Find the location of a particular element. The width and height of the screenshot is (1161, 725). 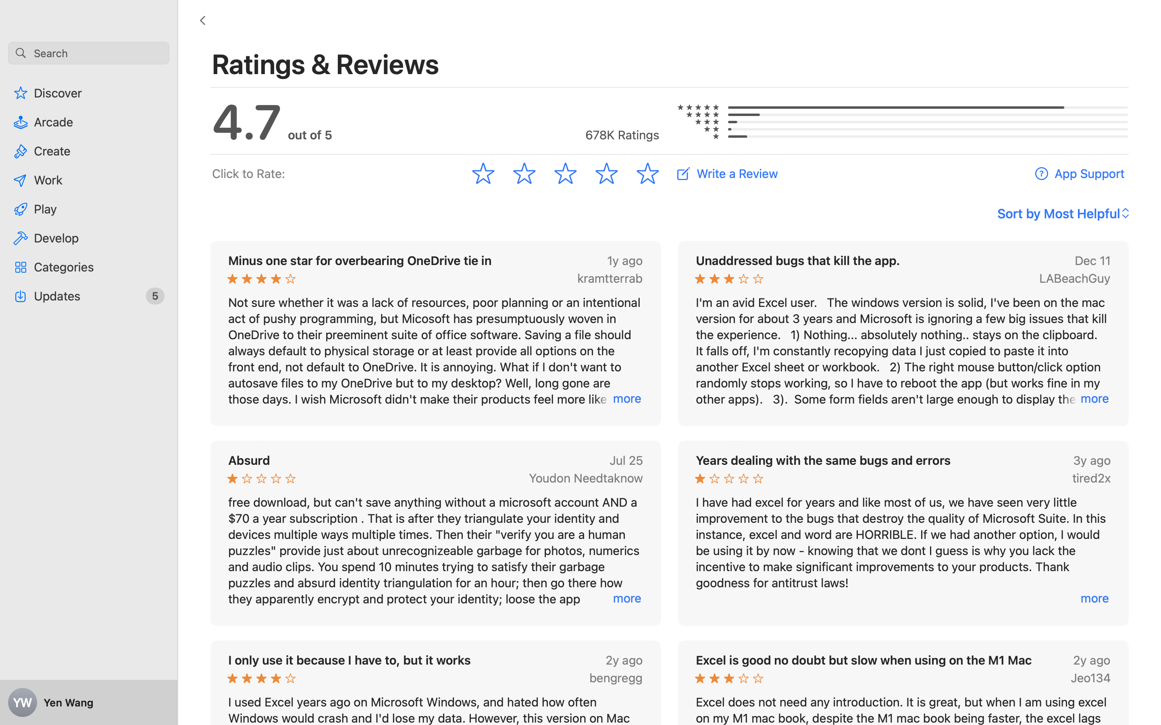

Years dealing with the same bugs and errors, 3y ago, one star, tired2x, I have had excel for years and like most of us, we have seen very little improvement to the bugs that destroy the quality of Microsoft Suite. In this instance, excel and word are HORRIBLE. If we had another option, I would be using it by now - knowing that we dont I guess is why you lack the incentive to make significant improvements to your products. Thank goodness for antitrust laws! 

Excel crashes as many times as it please while working, the alert boxes wont close unlesss you force quit a document which opens in auto recovery only to find it out it never recovered where you left off - if you're lucky enough to remember where you left off. Even where you select pickup where I left off, is inaccurate which I'm sure you are aware of also. 
One day, I can delete content in a row or column, the next day delete doesnt work. It is so unreliable and unfortuntately cannot be my clutch for getting work done. The file doesnt always open when downloaded through an attachment, and no- there is nothing wrong with the atachments - it is part of a larger issue with Excel. 
Your company's whole suite is unbearable to work with for serious projects. I am beyond exhausted and frustrated with all of your products is located at coordinates (903, 533).